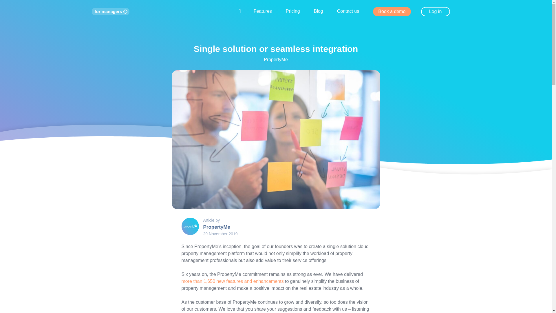 This screenshot has height=313, width=556. I want to click on Pricing, so click(293, 11).